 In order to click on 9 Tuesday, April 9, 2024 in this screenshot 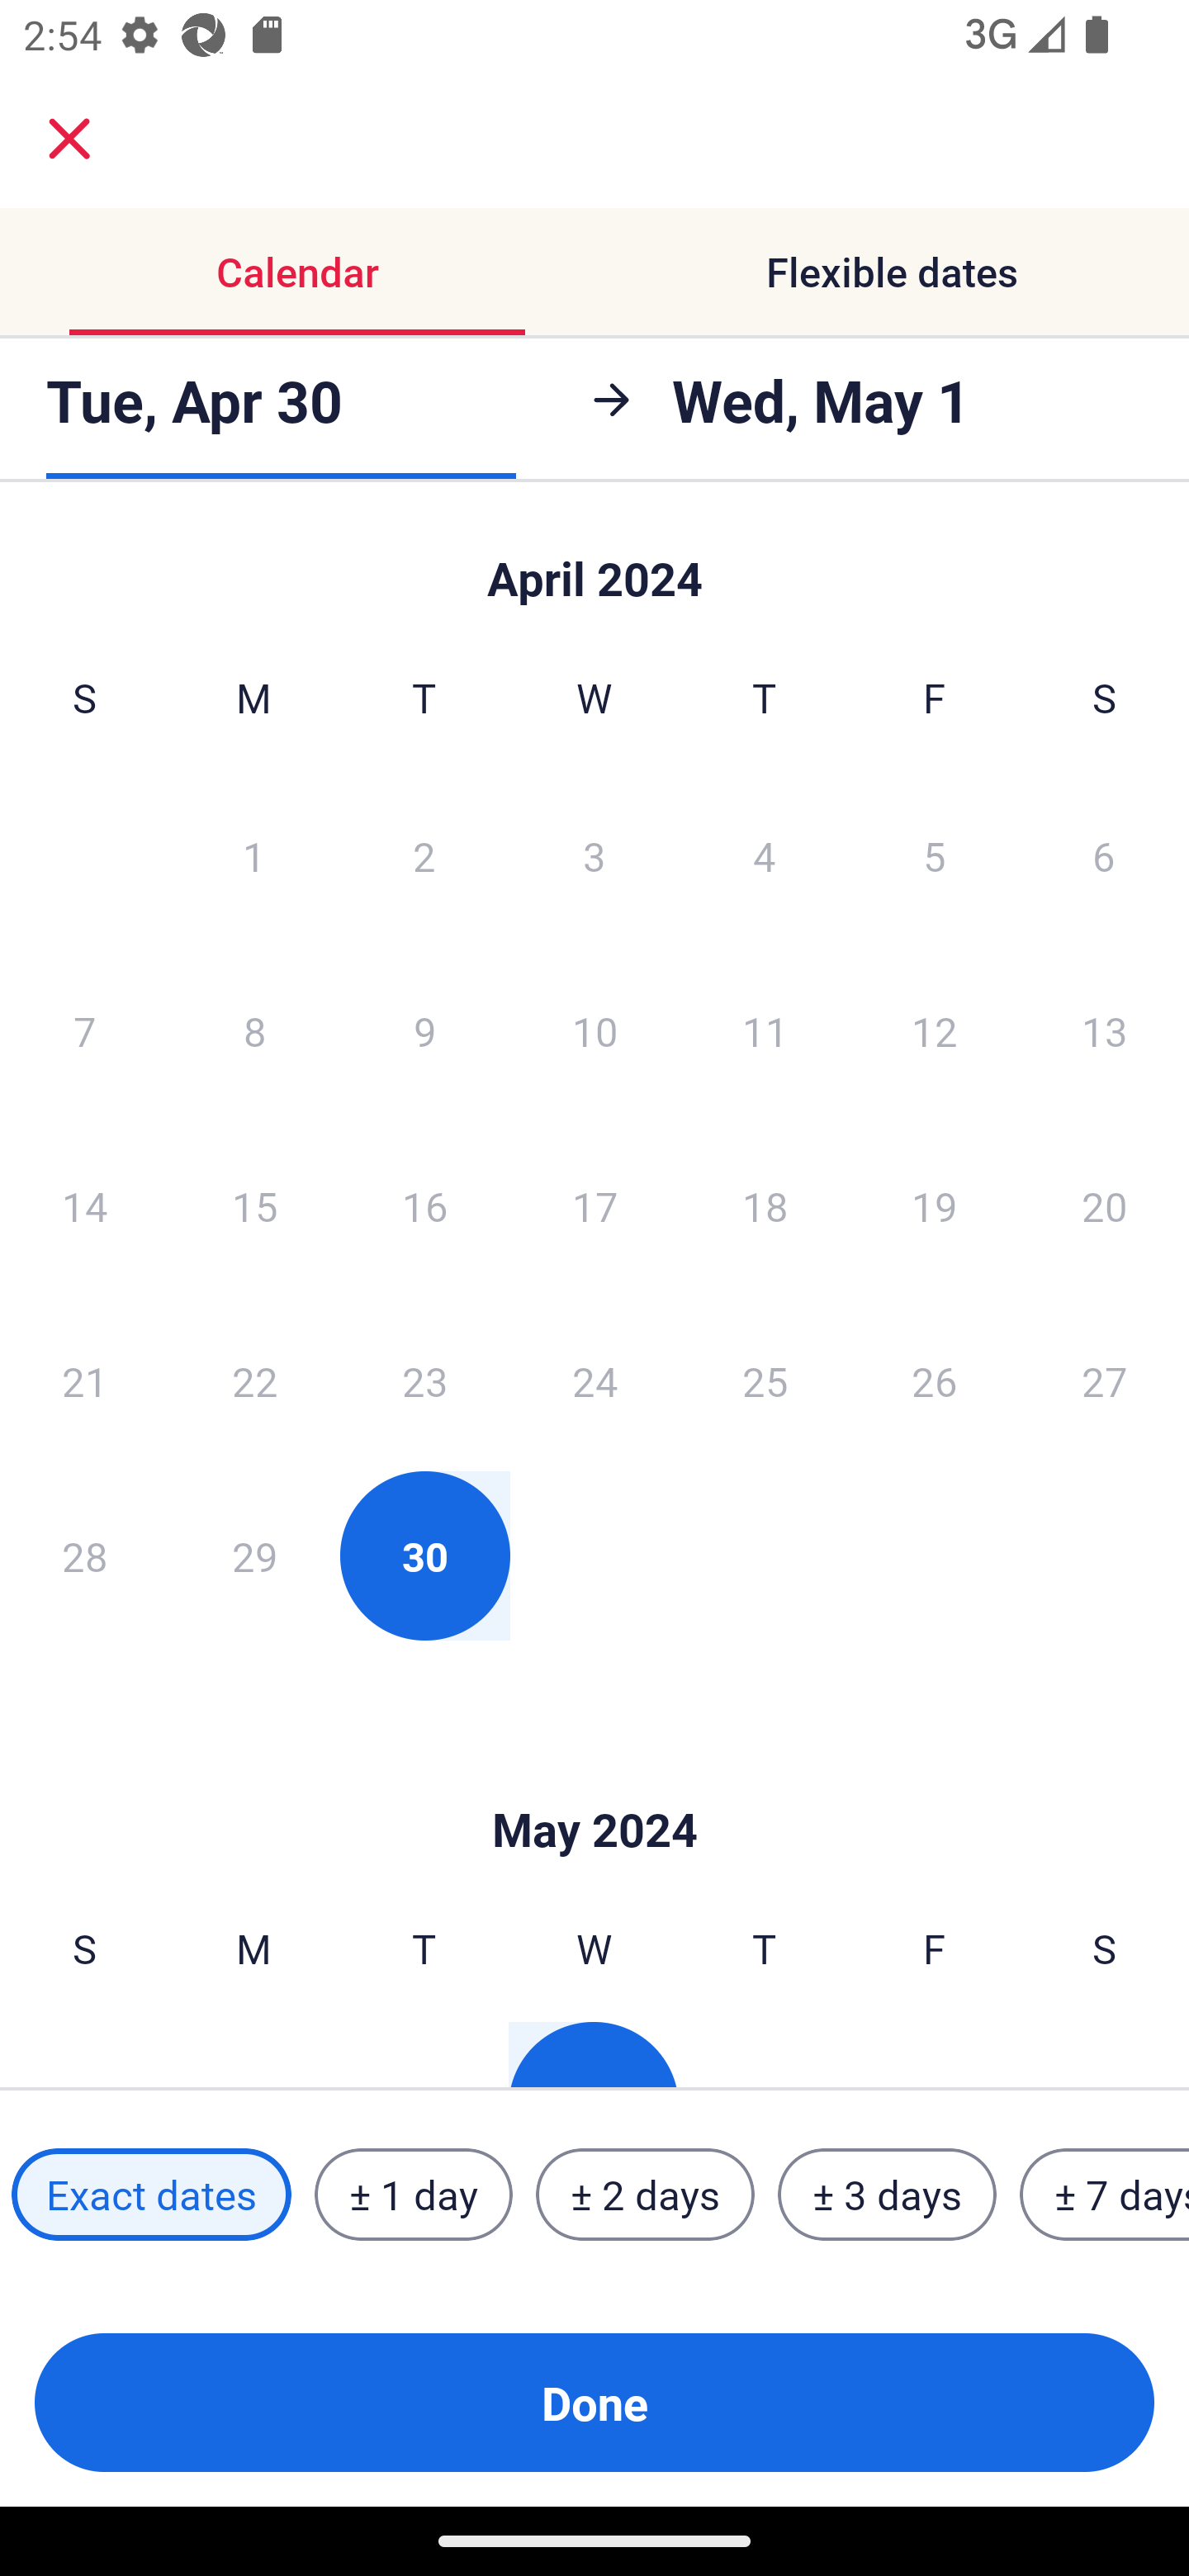, I will do `click(424, 1030)`.